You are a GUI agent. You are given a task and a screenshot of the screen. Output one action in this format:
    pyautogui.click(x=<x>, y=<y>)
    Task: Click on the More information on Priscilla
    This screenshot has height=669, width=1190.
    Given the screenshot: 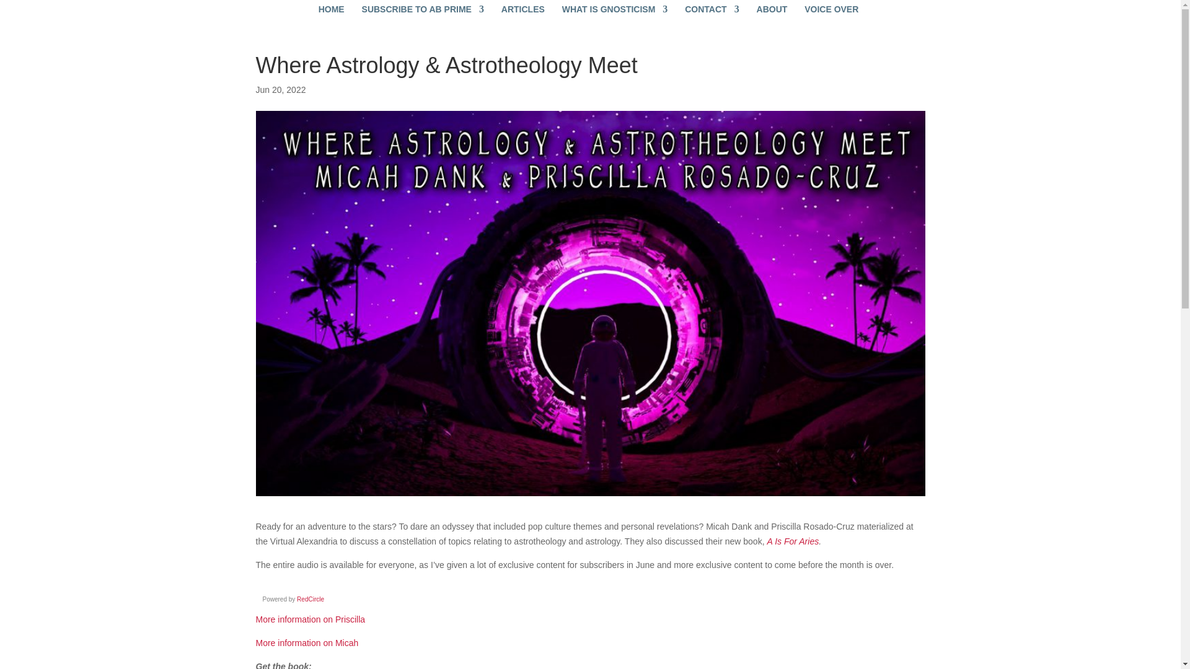 What is the action you would take?
    pyautogui.click(x=310, y=619)
    